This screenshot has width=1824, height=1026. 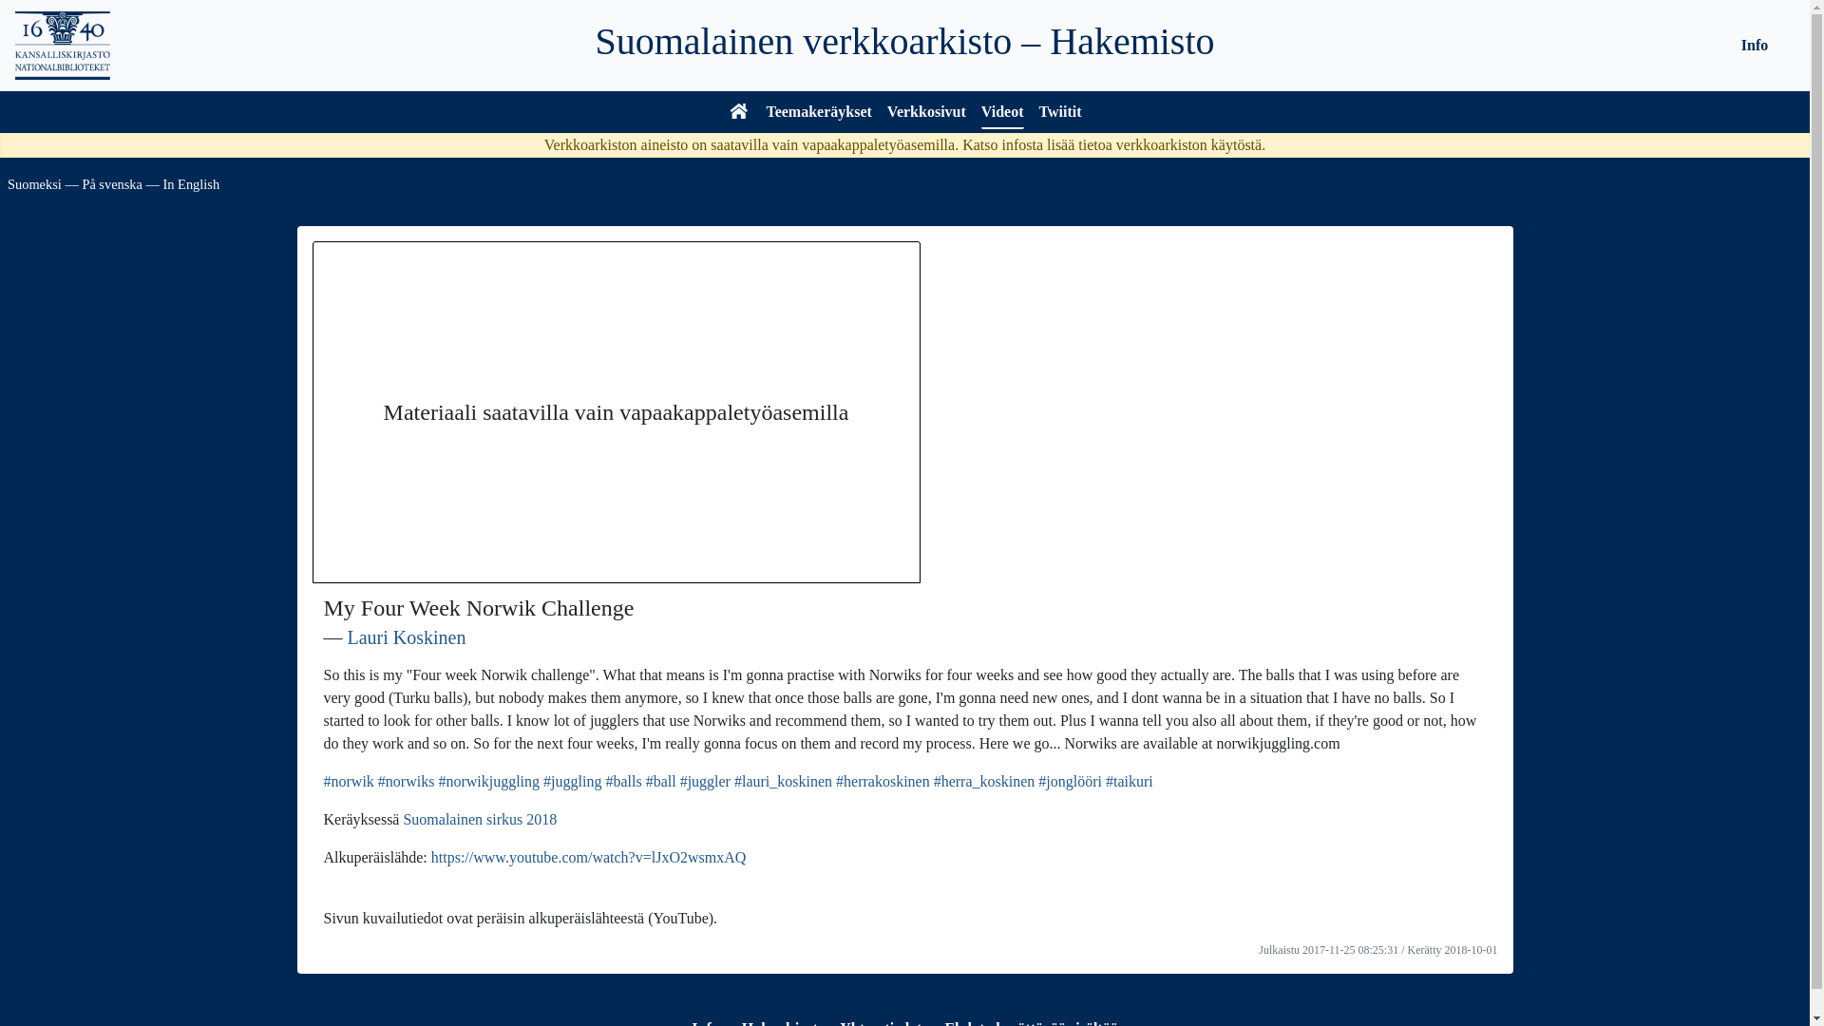 What do you see at coordinates (407, 636) in the screenshot?
I see `Lauri Koskinen` at bounding box center [407, 636].